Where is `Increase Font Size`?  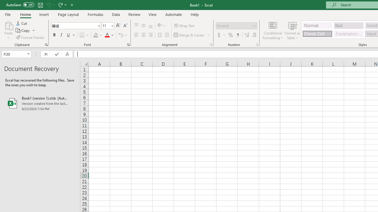
Increase Font Size is located at coordinates (118, 26).